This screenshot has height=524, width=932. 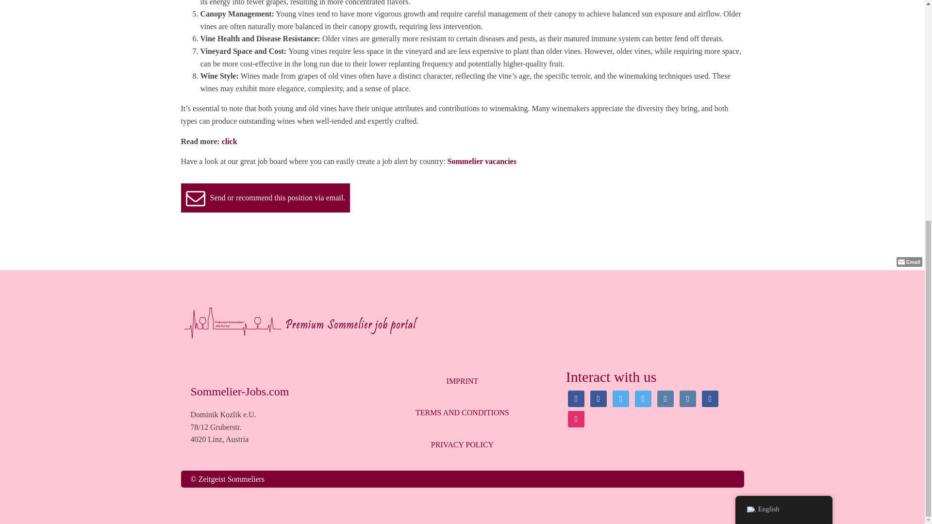 I want to click on XING, so click(x=665, y=398).